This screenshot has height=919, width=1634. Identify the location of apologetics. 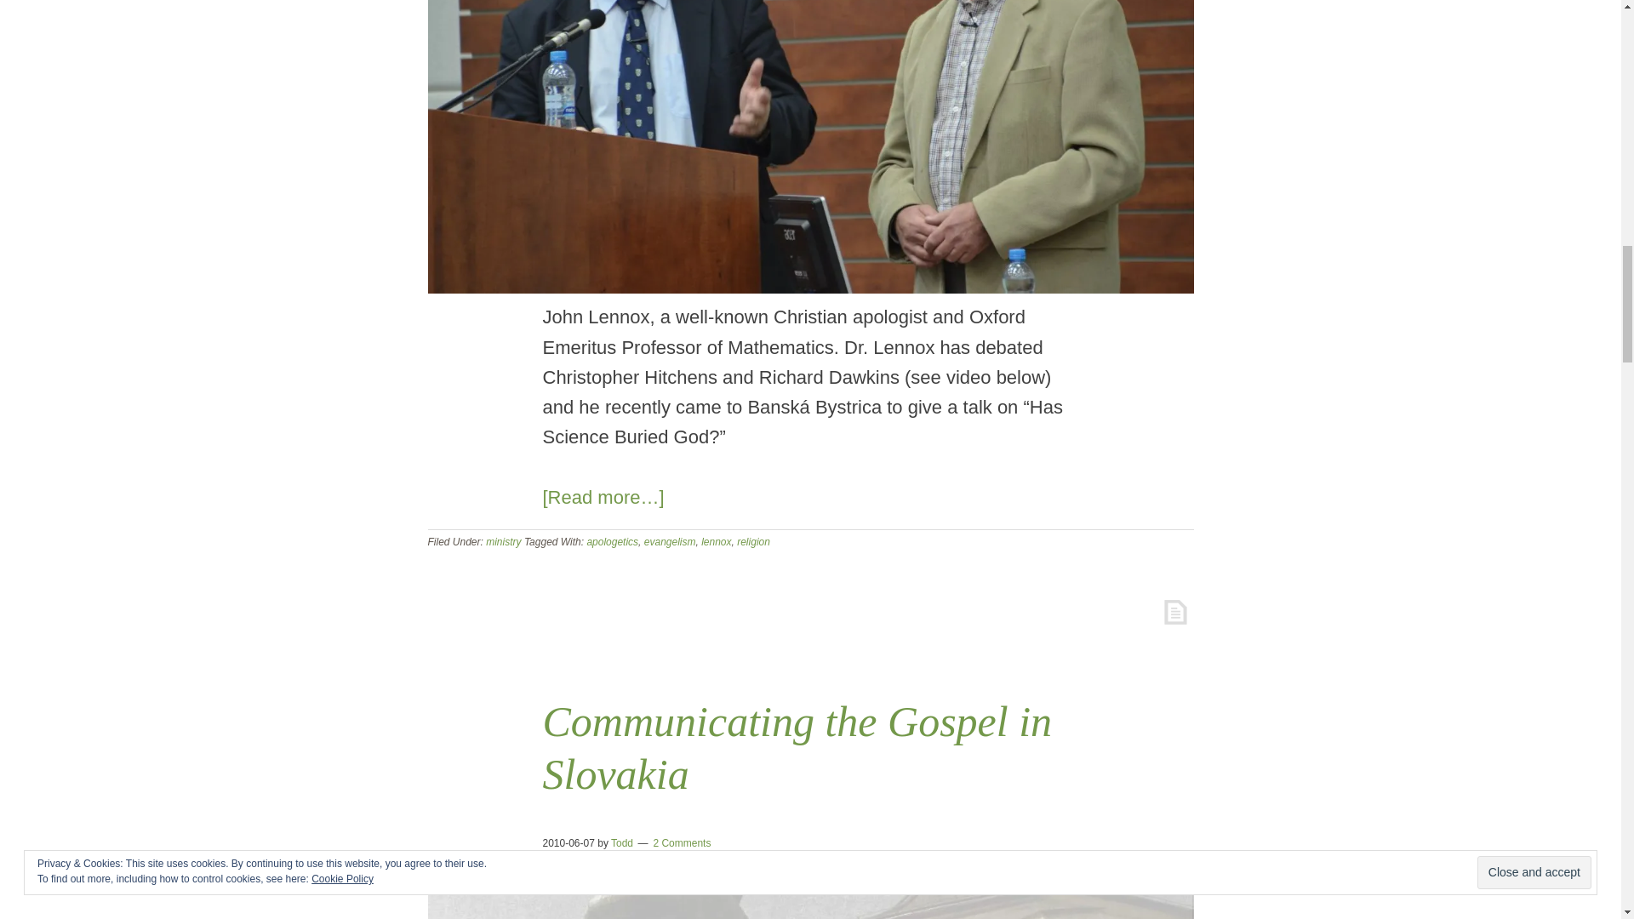
(613, 541).